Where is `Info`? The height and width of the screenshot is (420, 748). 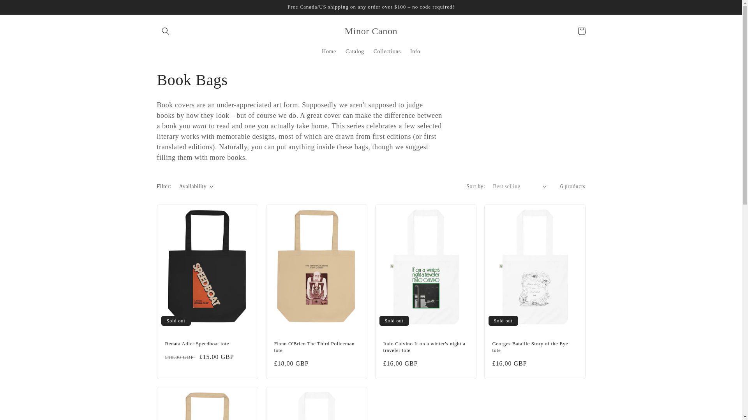 Info is located at coordinates (415, 52).